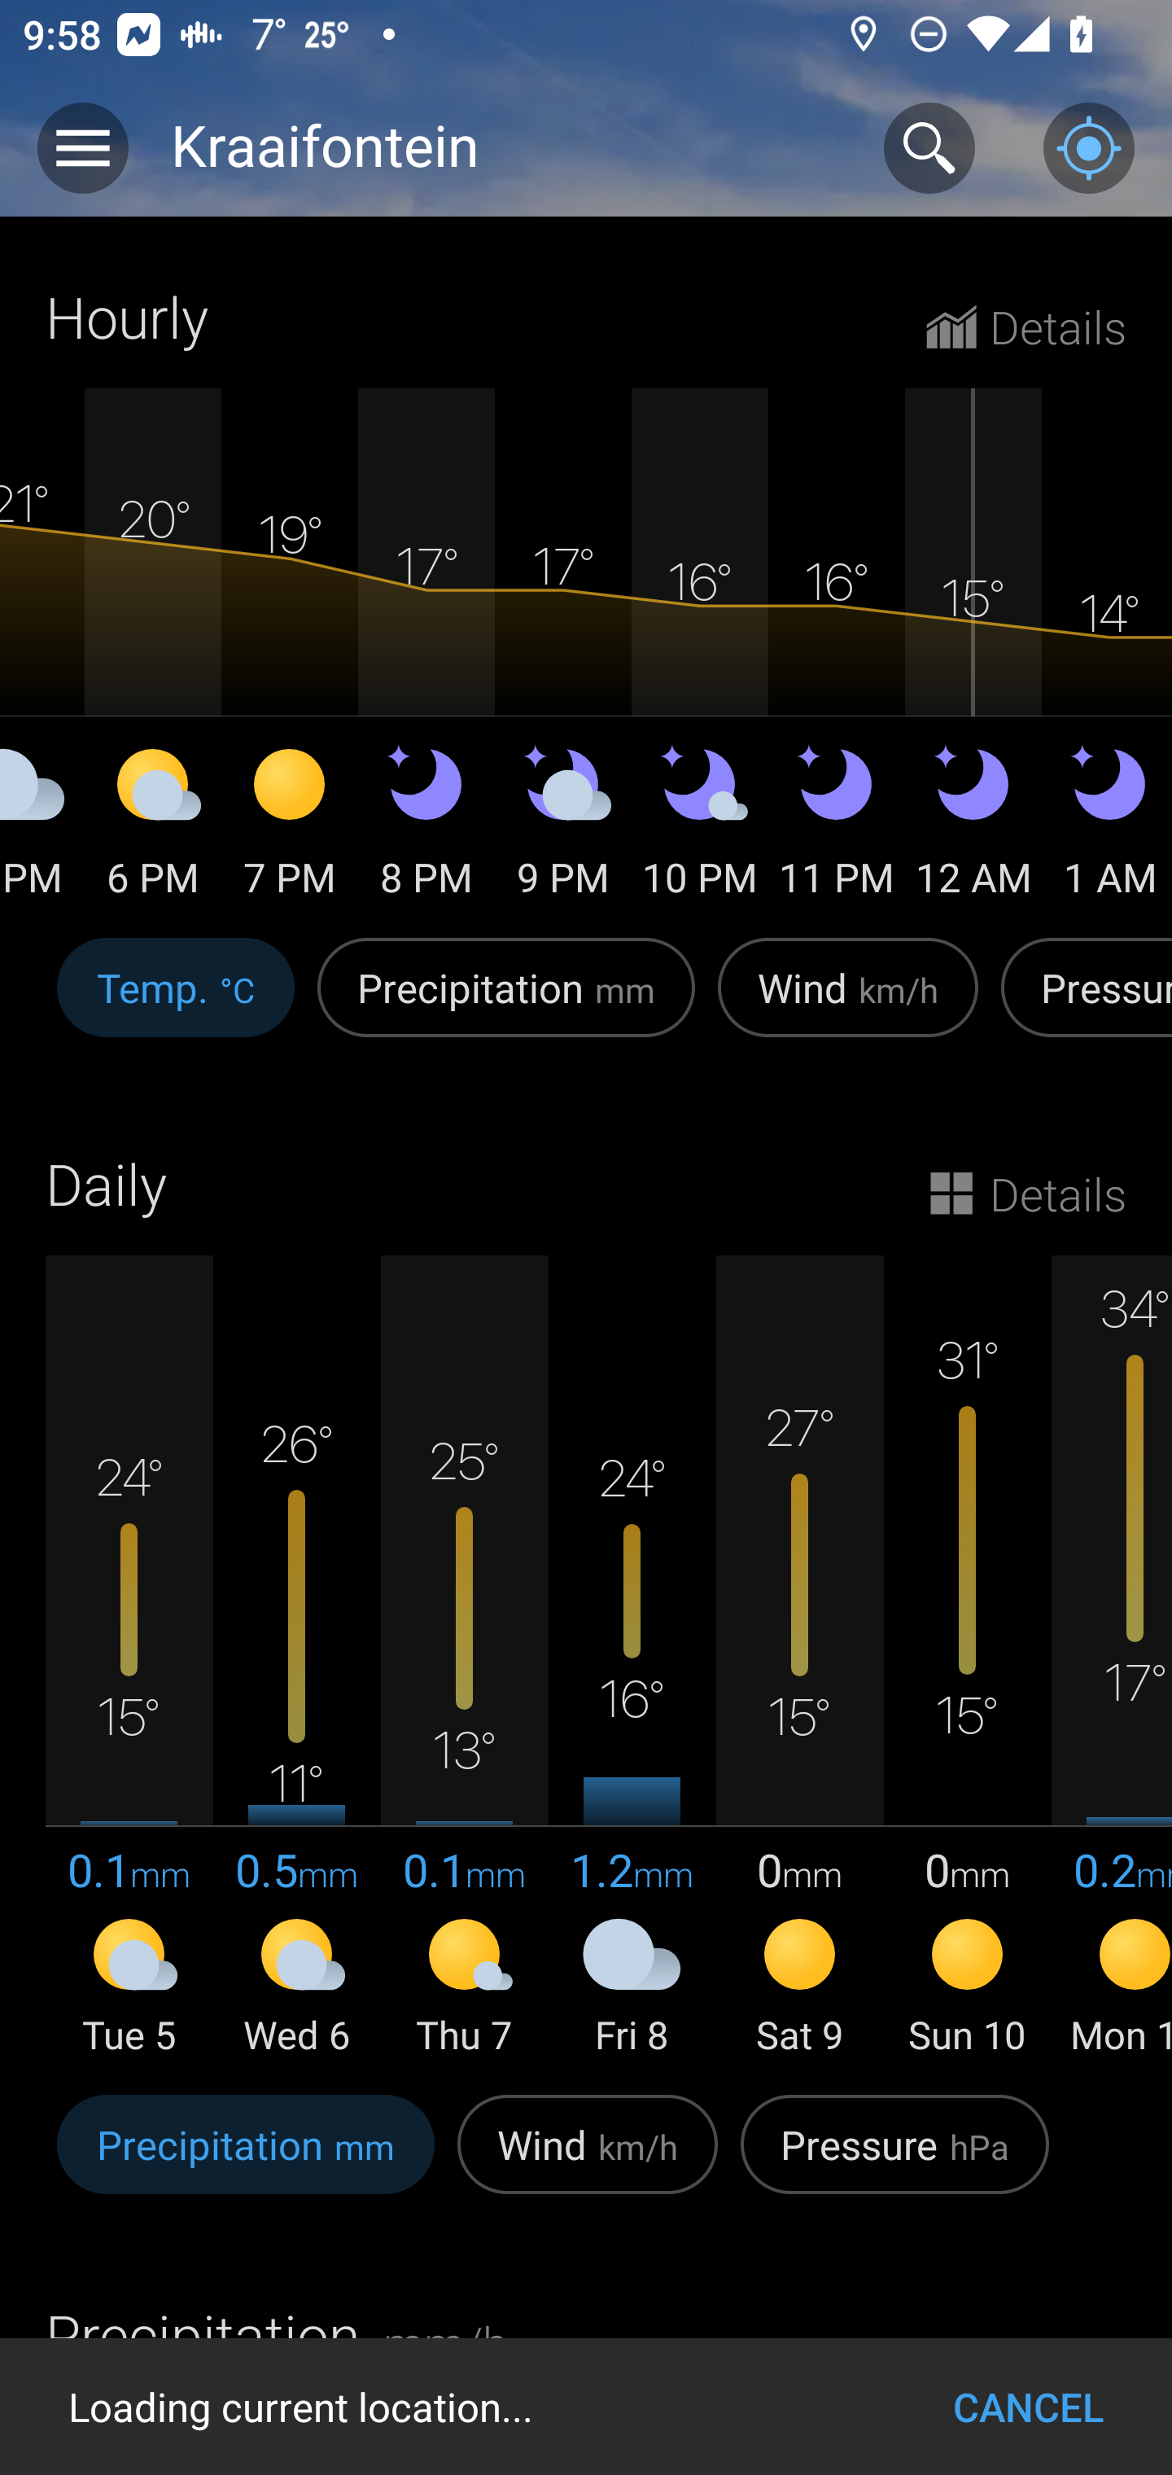 Image resolution: width=1172 pixels, height=2475 pixels. What do you see at coordinates (967, 1658) in the screenshot?
I see `31° 15° 0 mm Sun 10` at bounding box center [967, 1658].